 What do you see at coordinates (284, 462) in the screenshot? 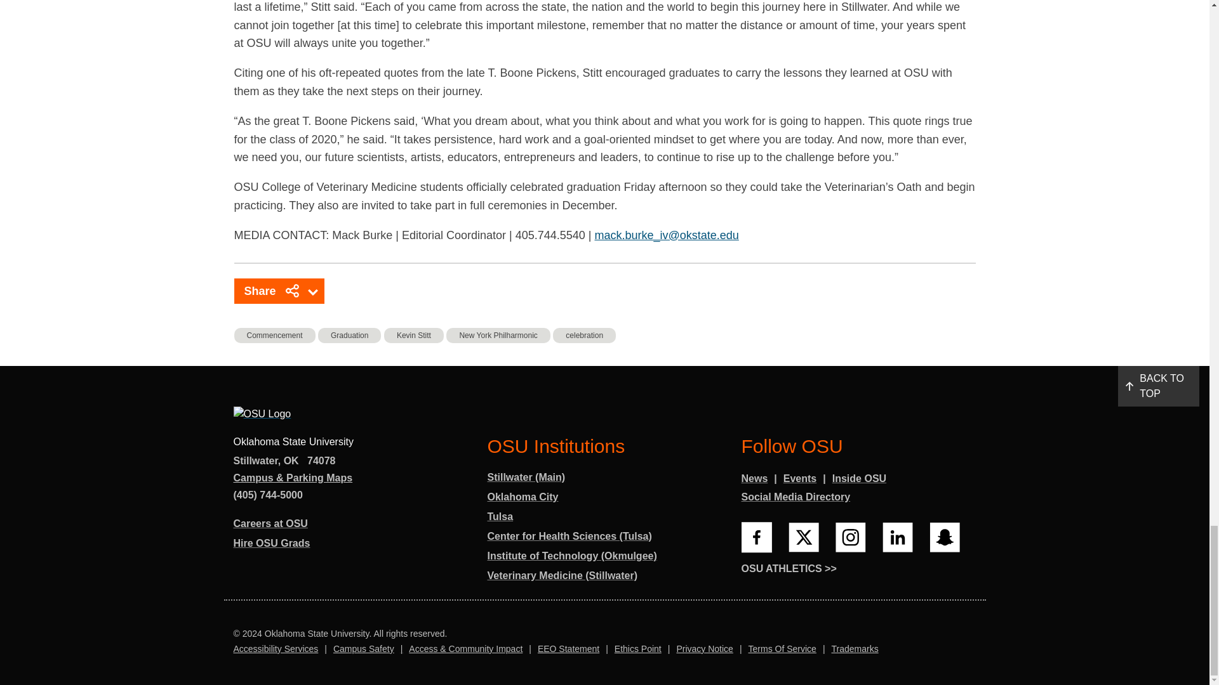
I see `Stillwater, OK 74078` at bounding box center [284, 462].